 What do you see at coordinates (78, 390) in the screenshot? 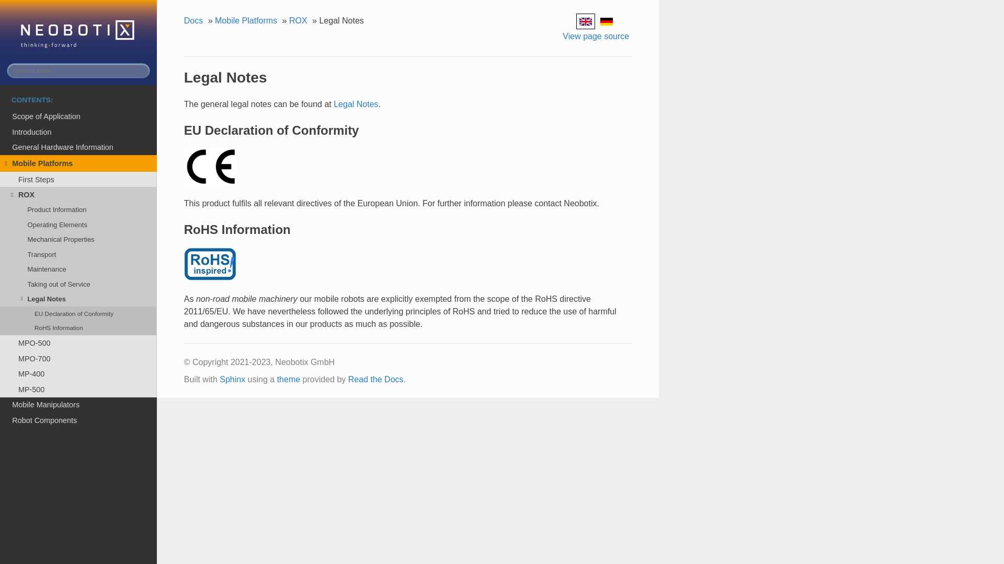
I see `MP-500` at bounding box center [78, 390].